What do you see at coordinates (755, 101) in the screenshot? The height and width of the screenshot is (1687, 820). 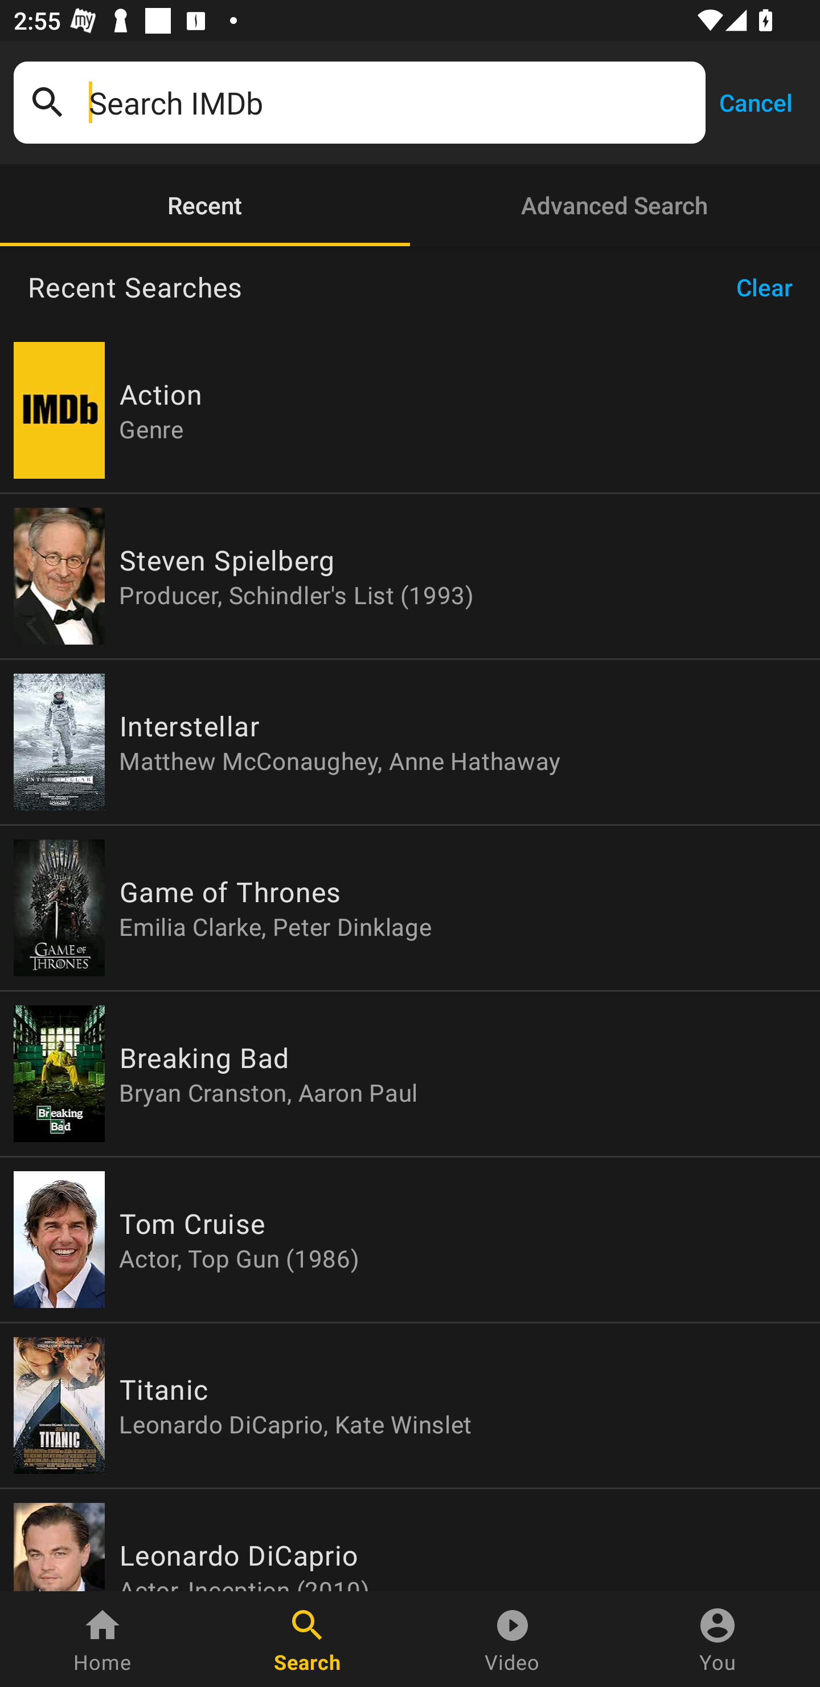 I see `Cancel` at bounding box center [755, 101].